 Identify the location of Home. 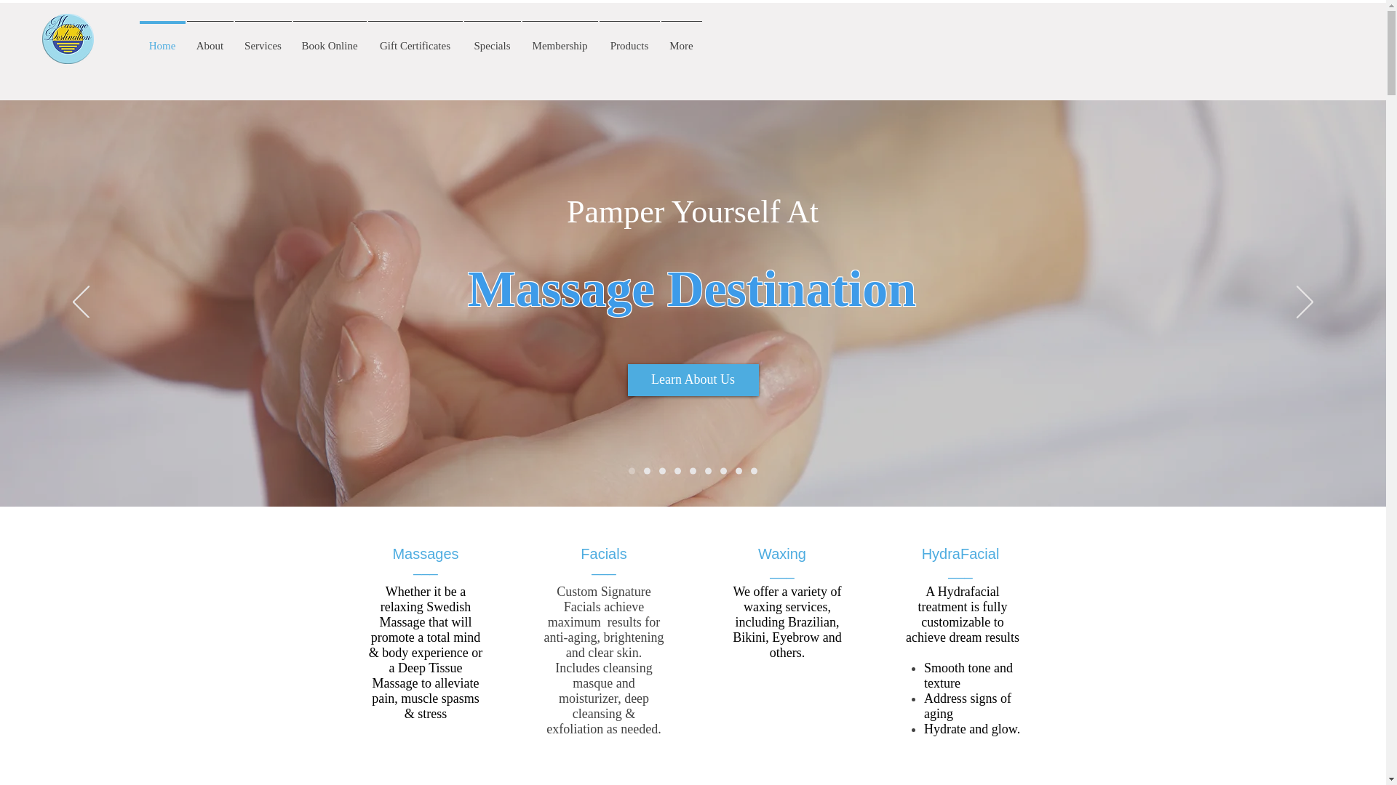
(162, 39).